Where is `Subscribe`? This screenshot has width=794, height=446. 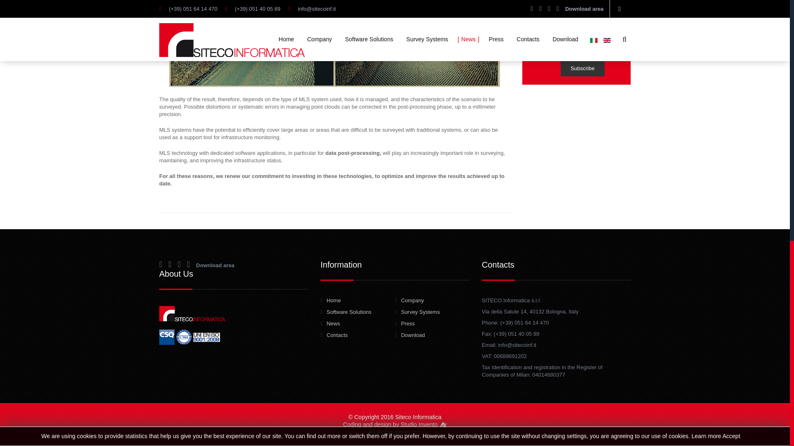
Subscribe is located at coordinates (582, 68).